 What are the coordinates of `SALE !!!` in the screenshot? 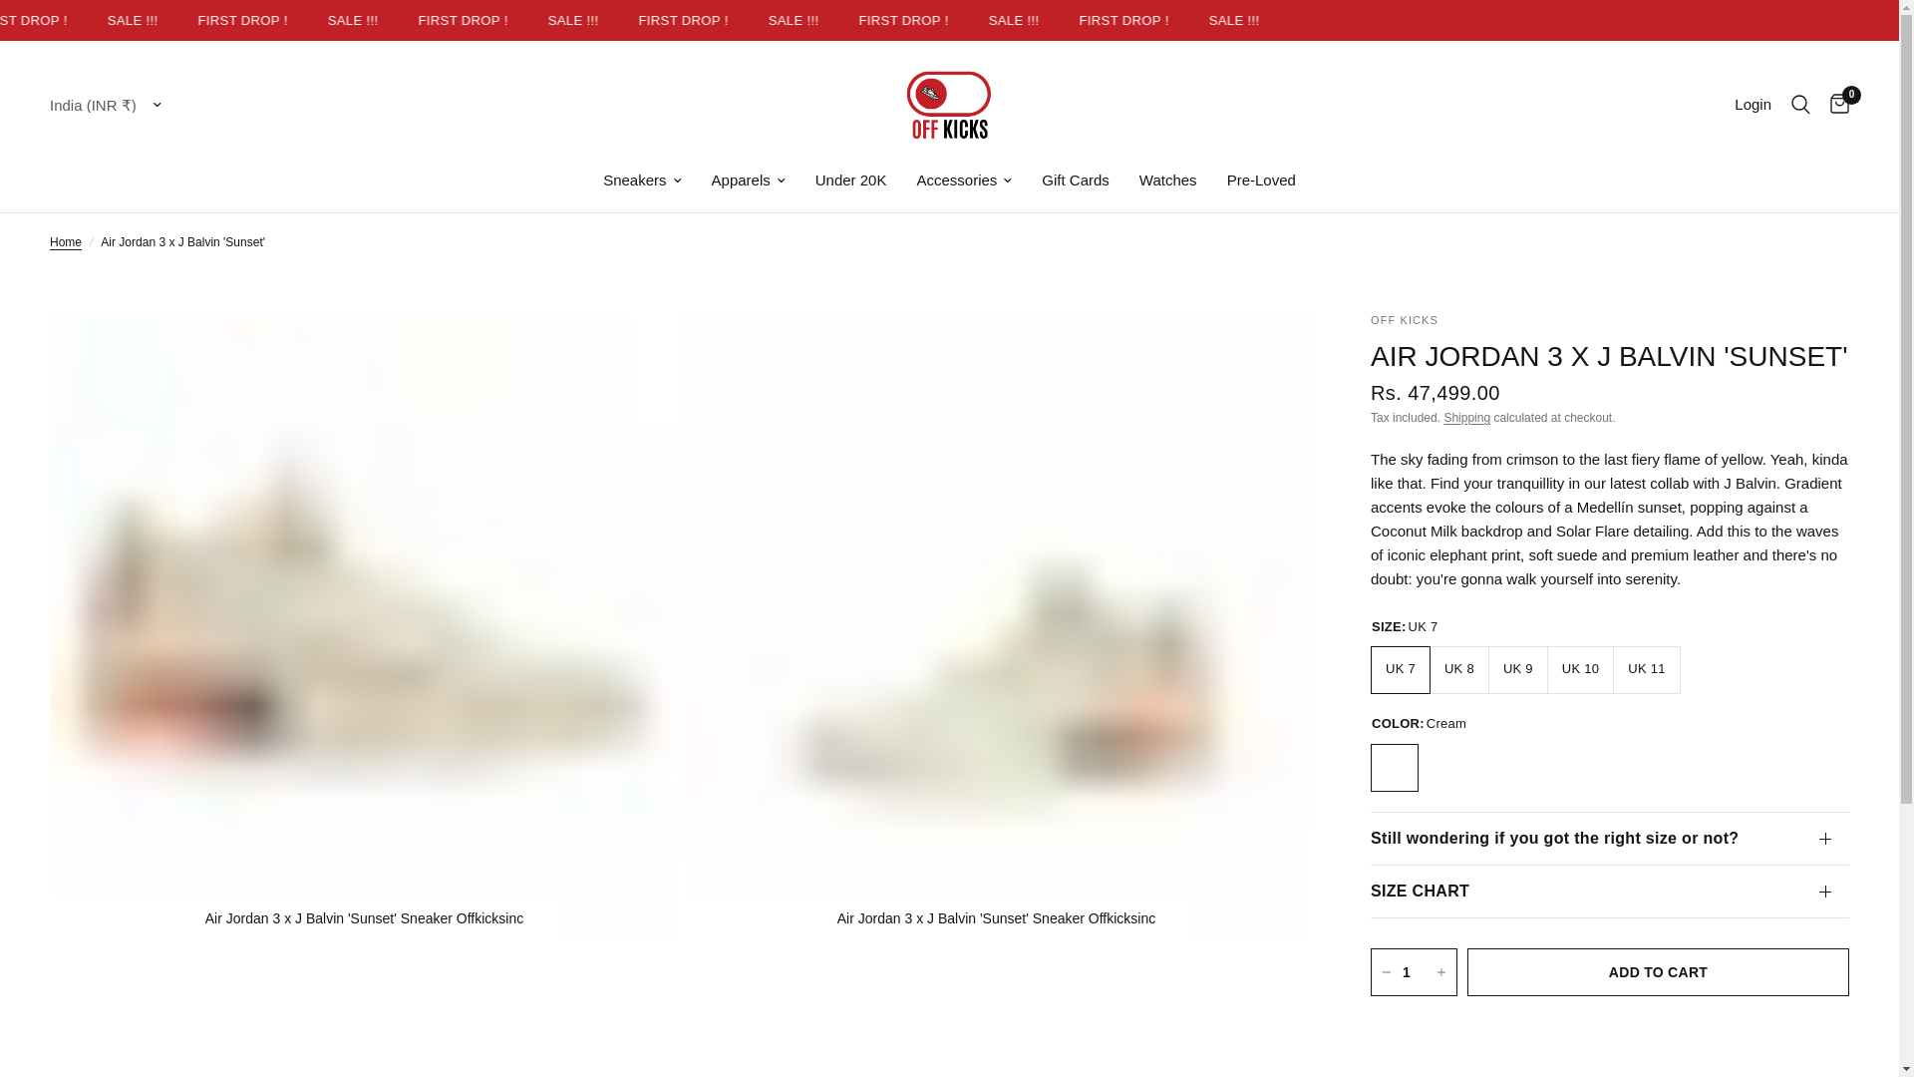 It's located at (1099, 20).